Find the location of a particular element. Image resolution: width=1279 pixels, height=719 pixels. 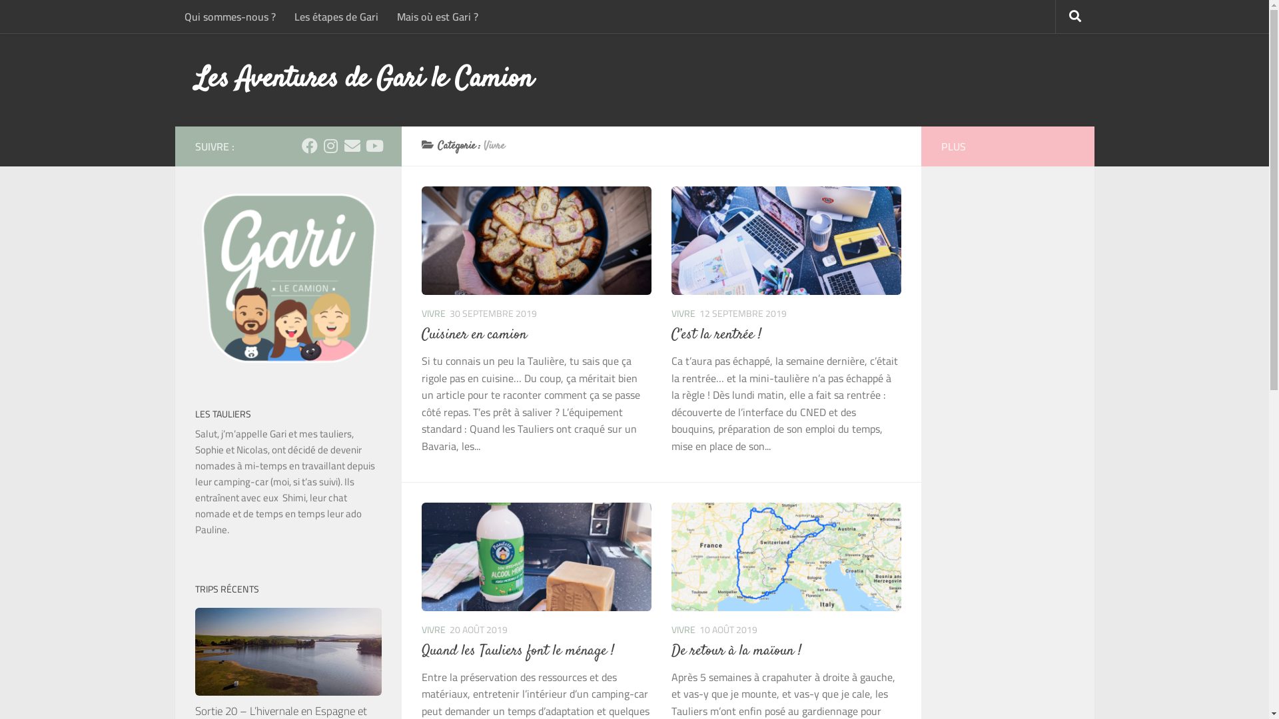

Suivez-nous sur Instagram is located at coordinates (330, 146).